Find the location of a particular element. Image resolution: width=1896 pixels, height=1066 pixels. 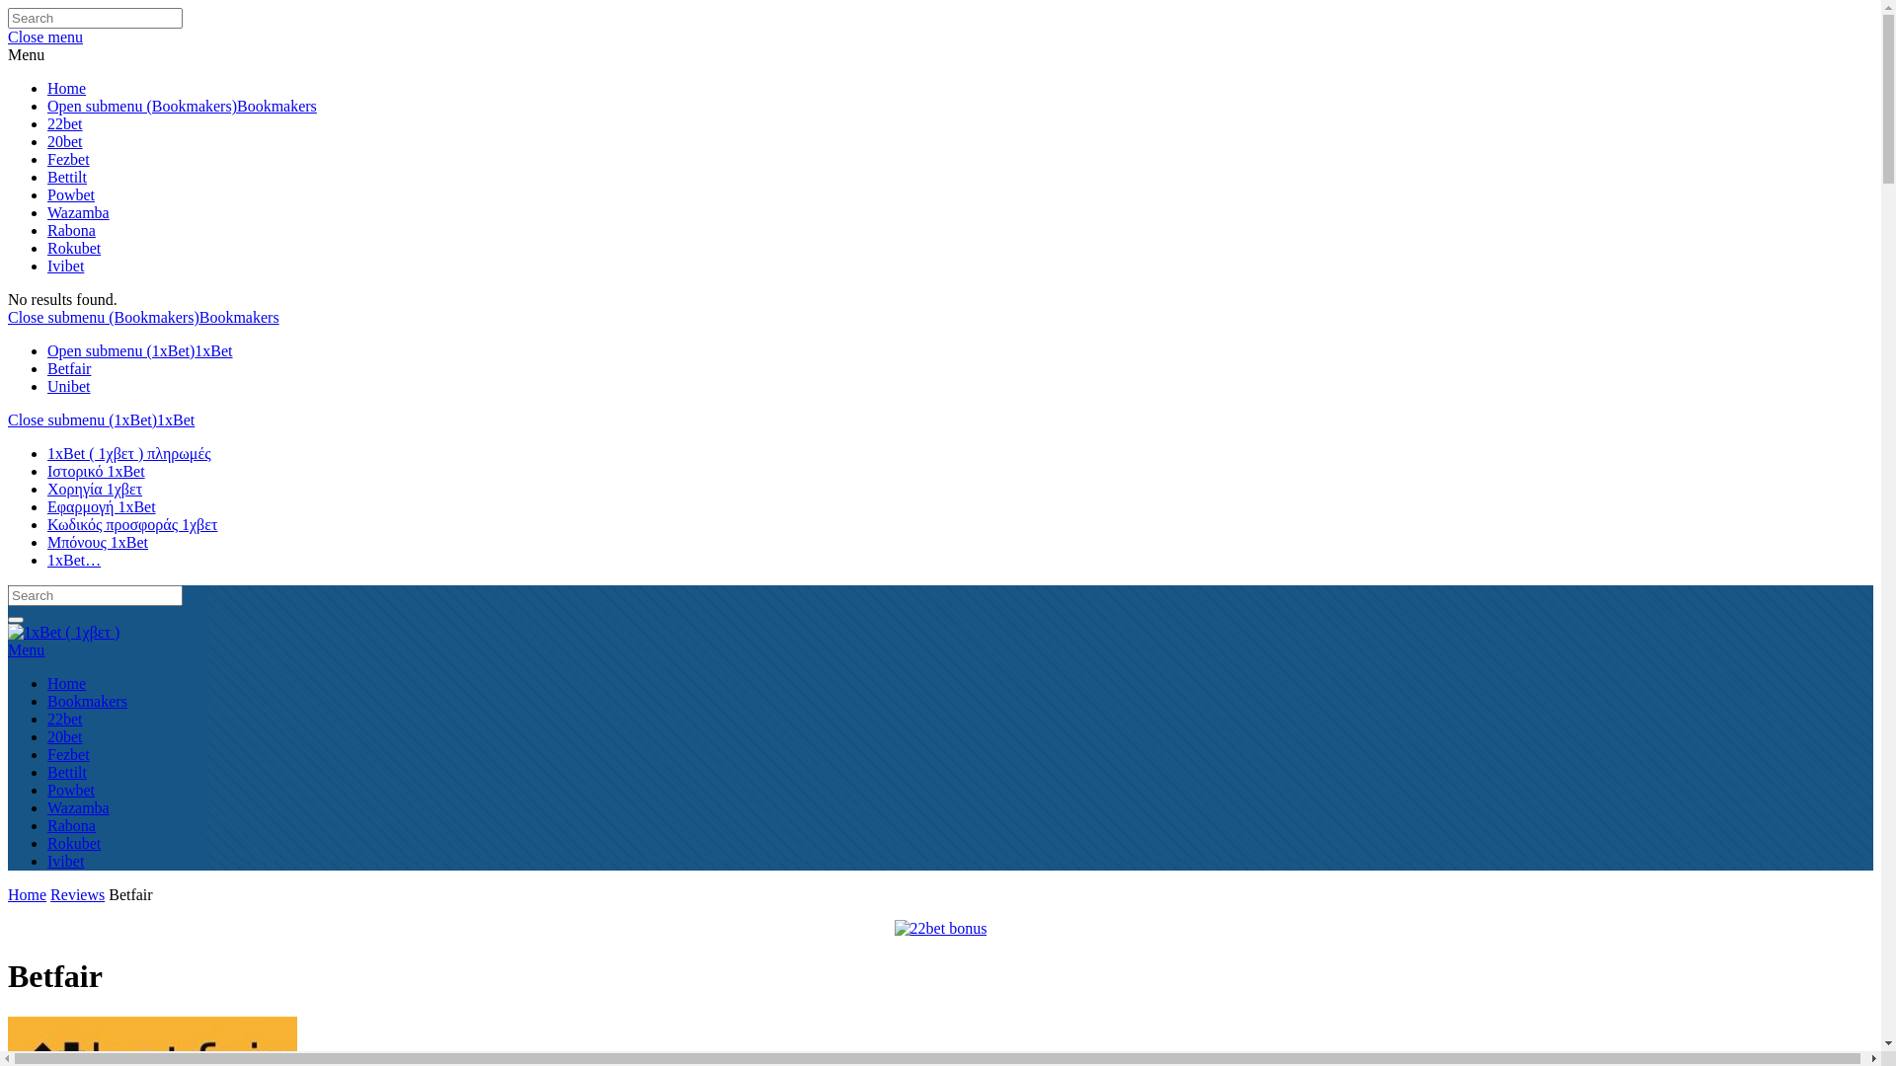

Close submenu (1xBet) is located at coordinates (83, 420).